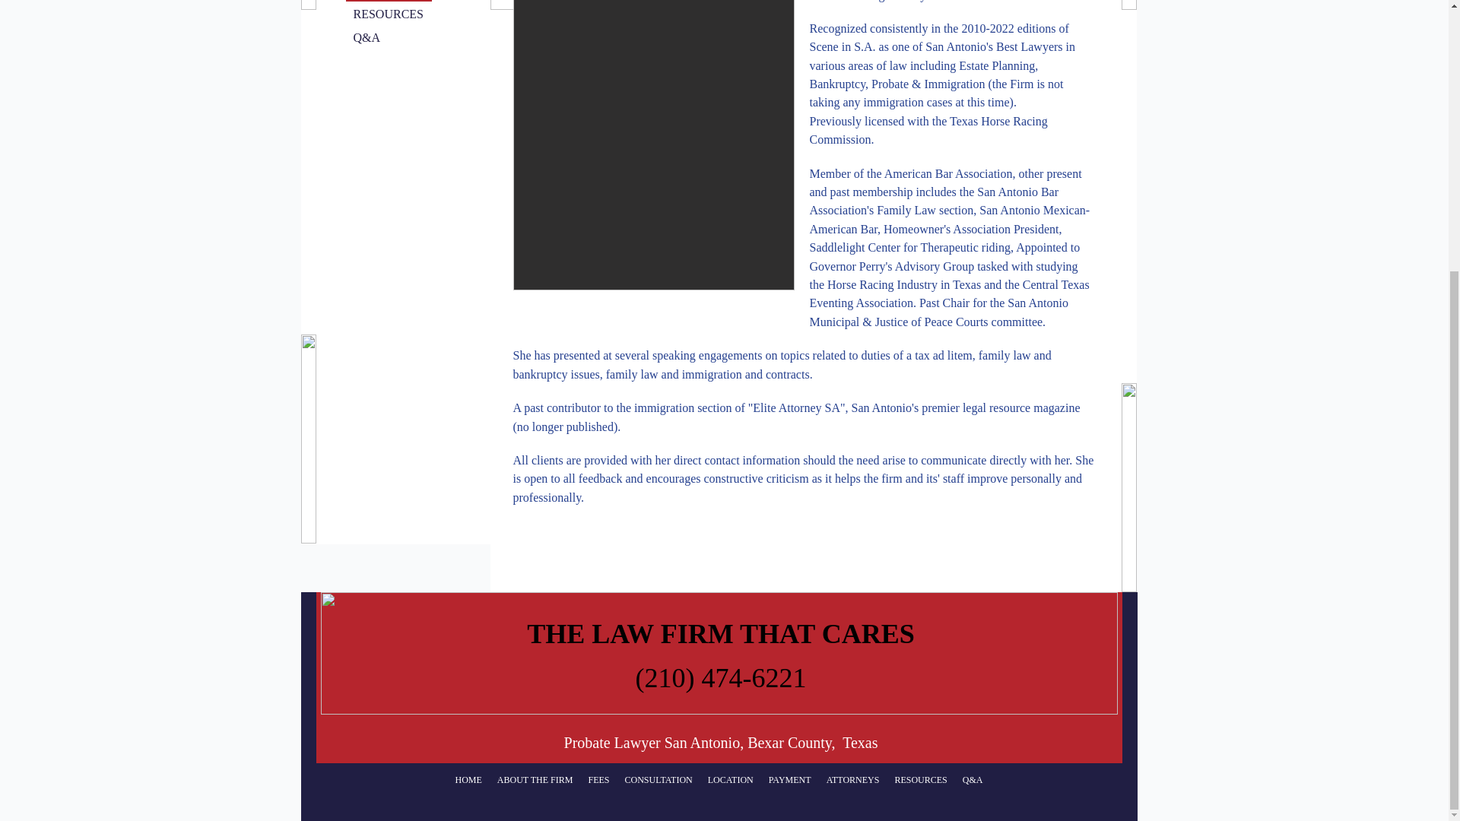 The width and height of the screenshot is (1460, 821). Describe the element at coordinates (598, 780) in the screenshot. I see `FEES` at that location.